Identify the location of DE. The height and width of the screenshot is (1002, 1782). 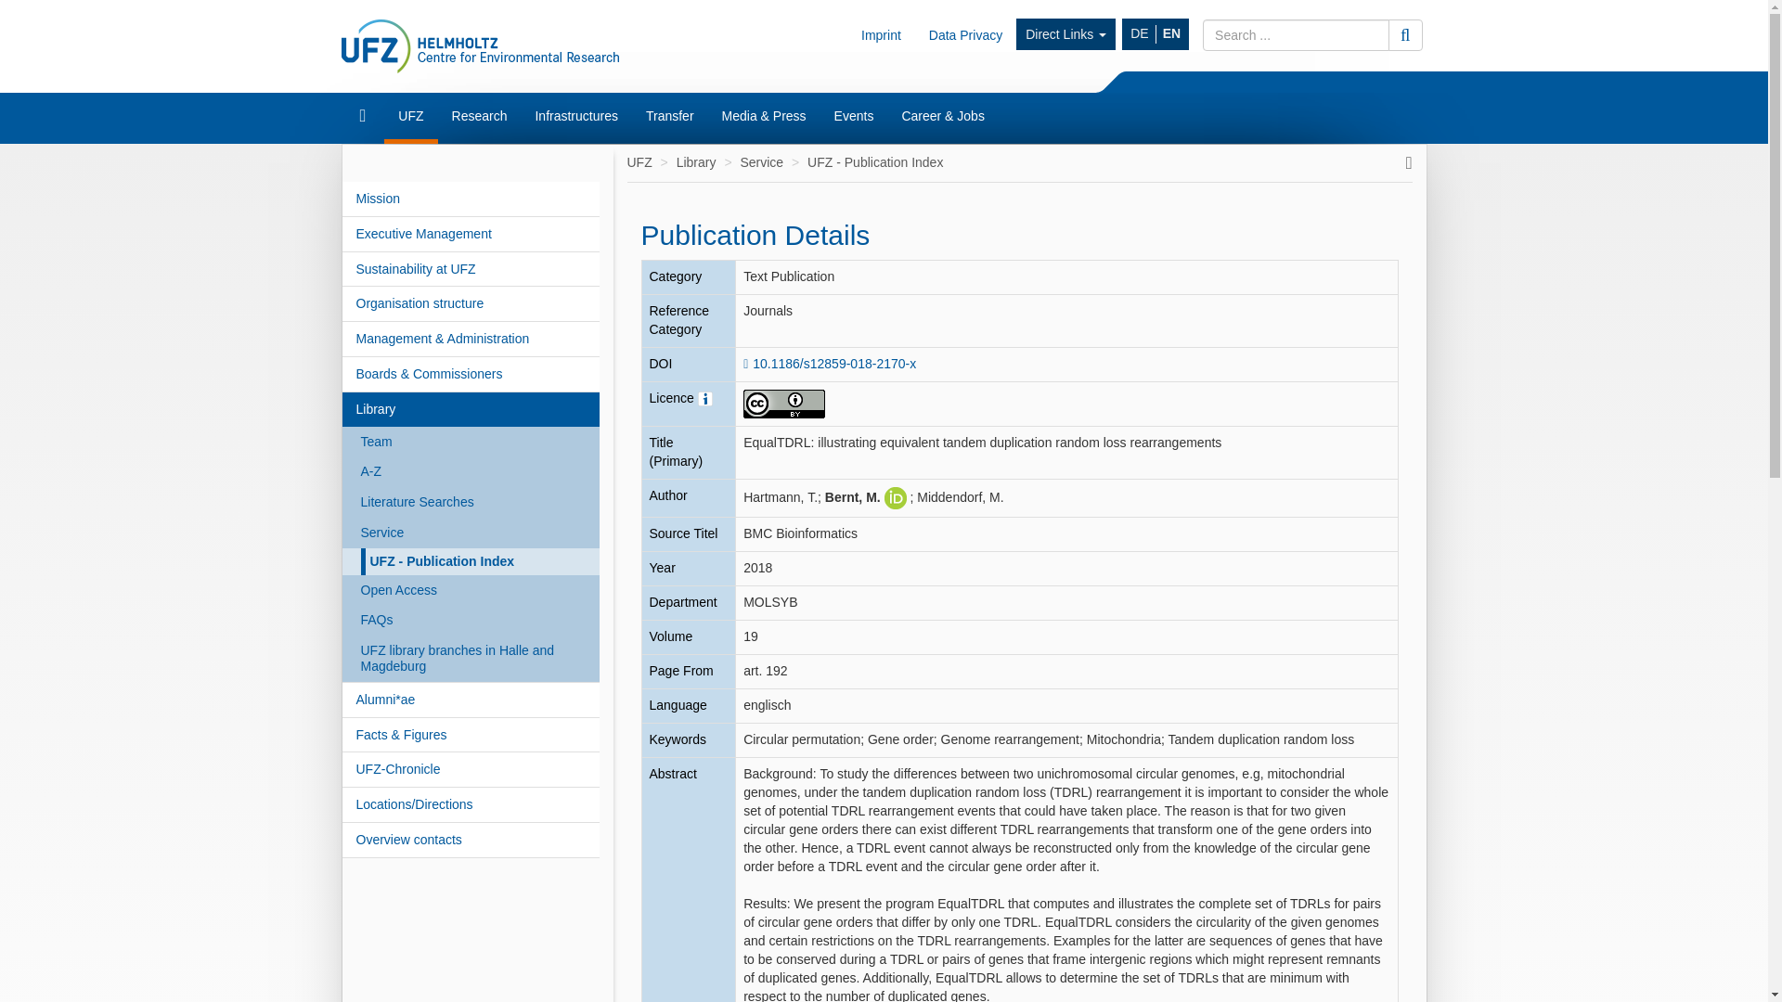
(1140, 34).